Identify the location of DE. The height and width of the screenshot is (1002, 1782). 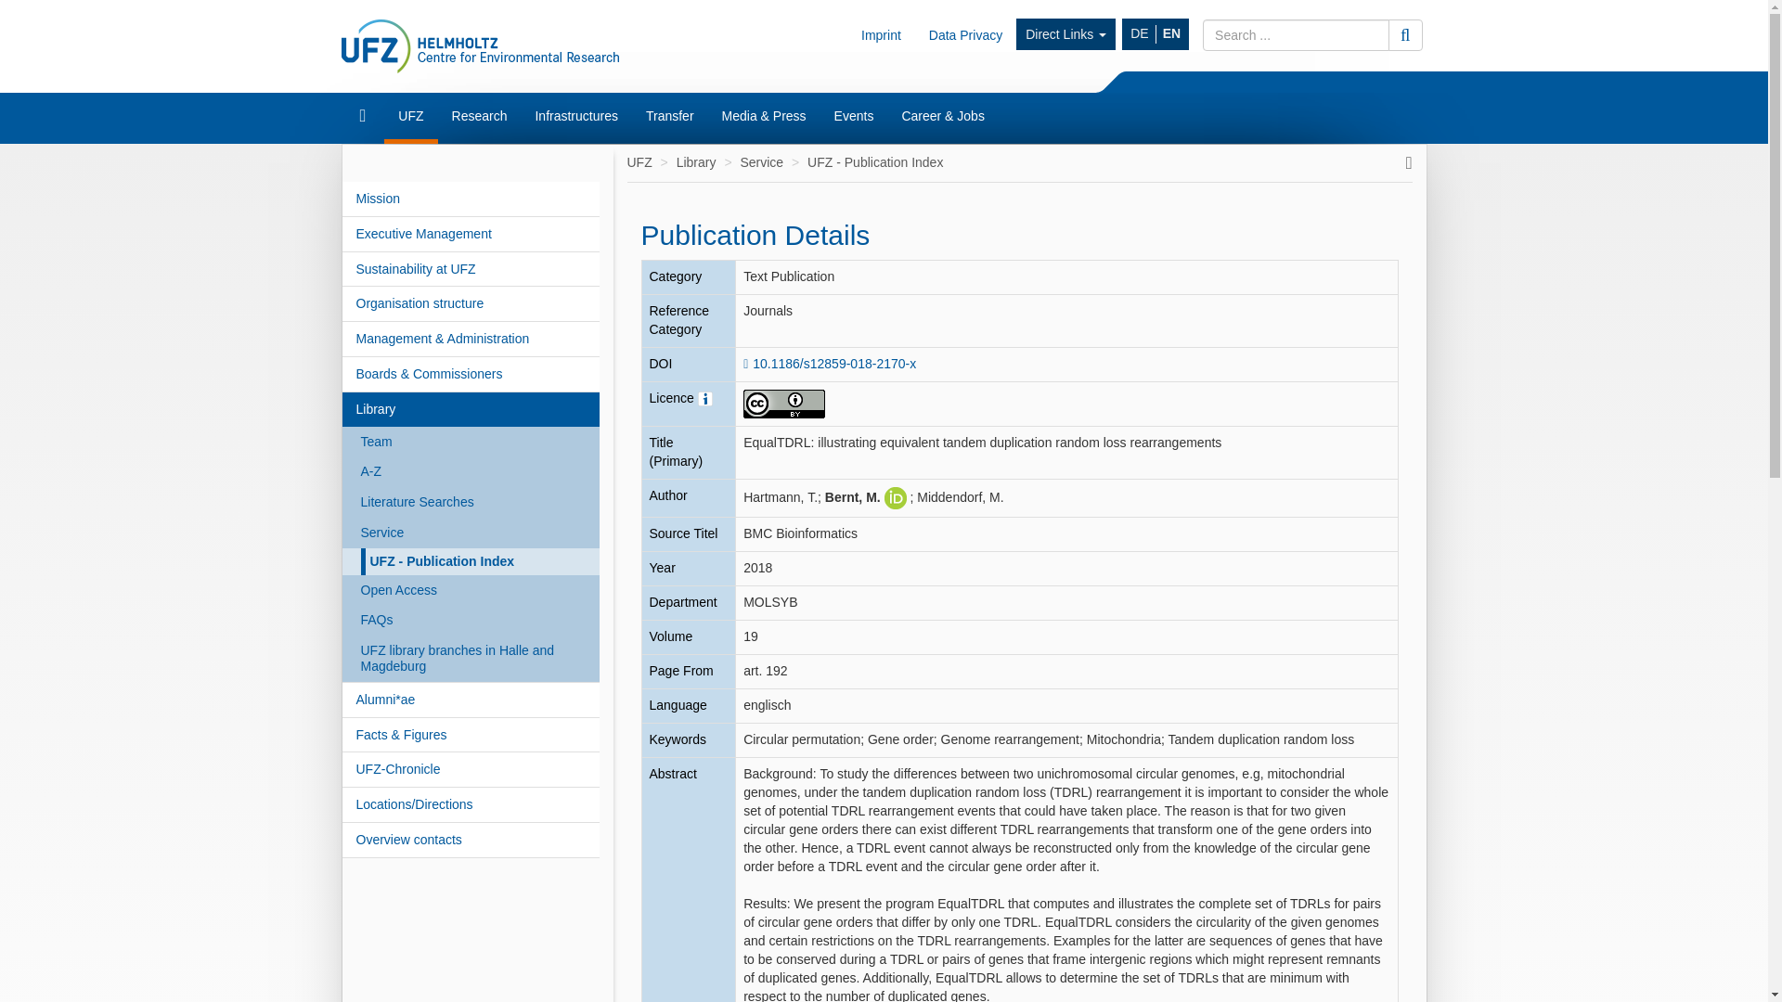
(1140, 34).